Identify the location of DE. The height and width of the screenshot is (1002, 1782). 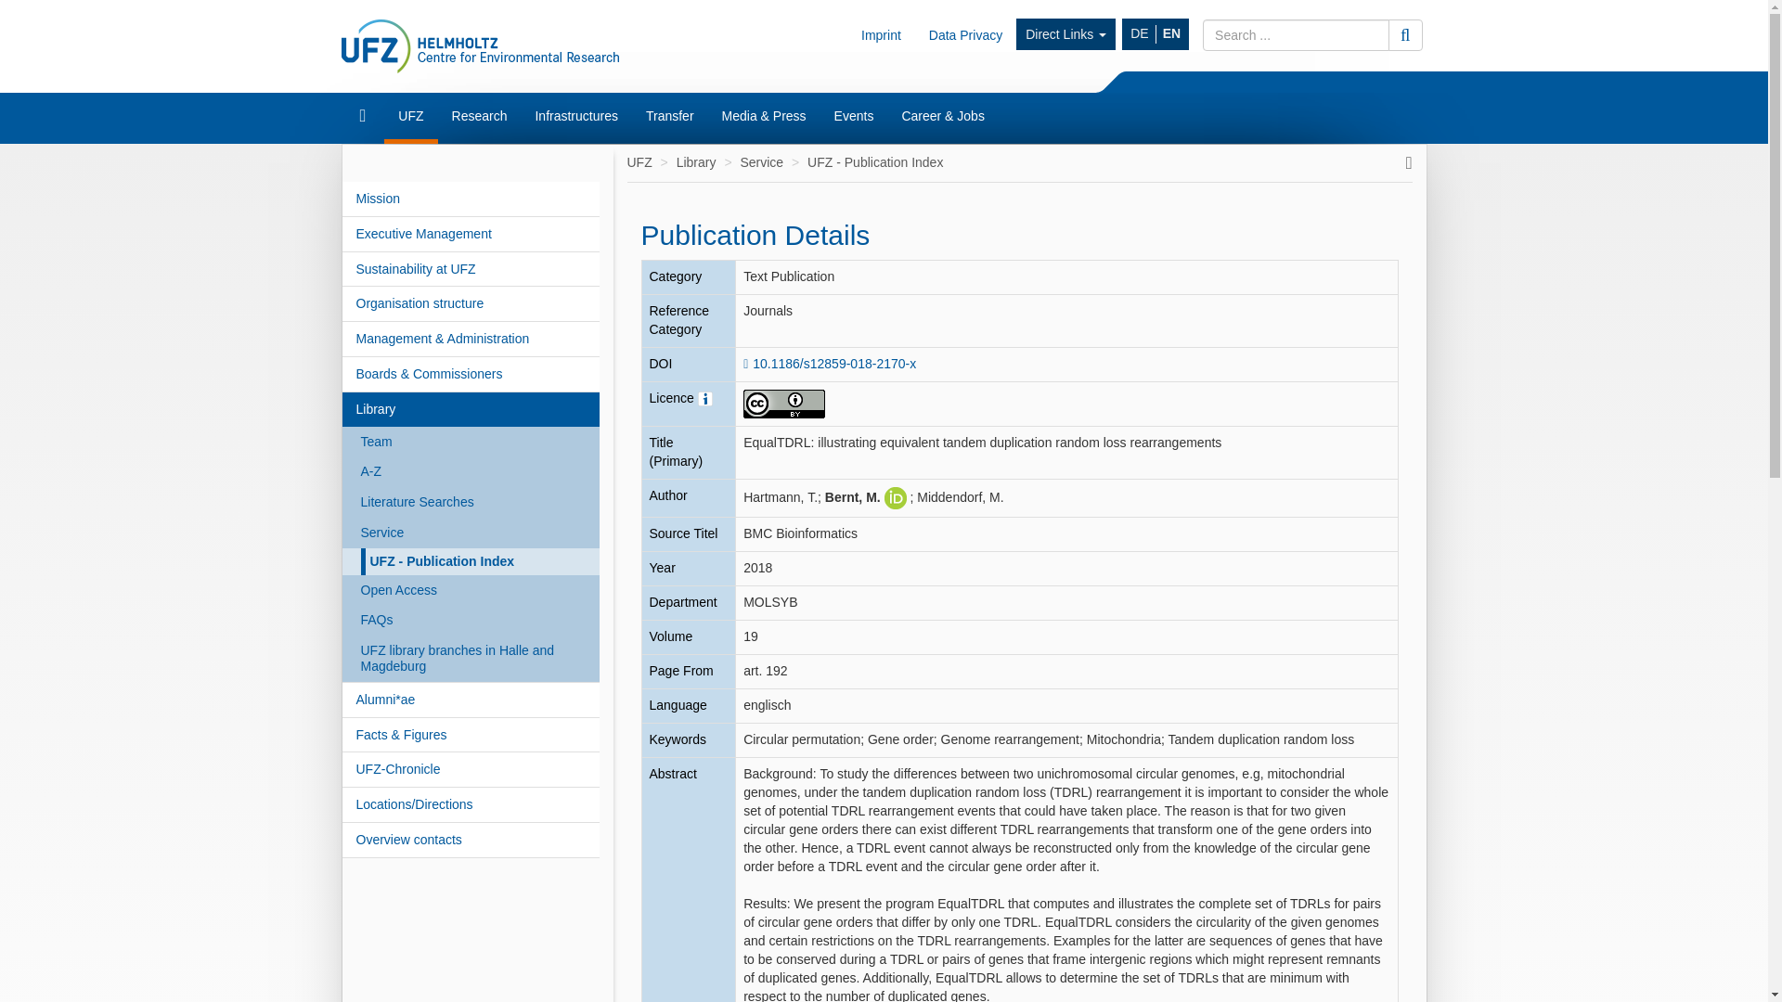
(1140, 34).